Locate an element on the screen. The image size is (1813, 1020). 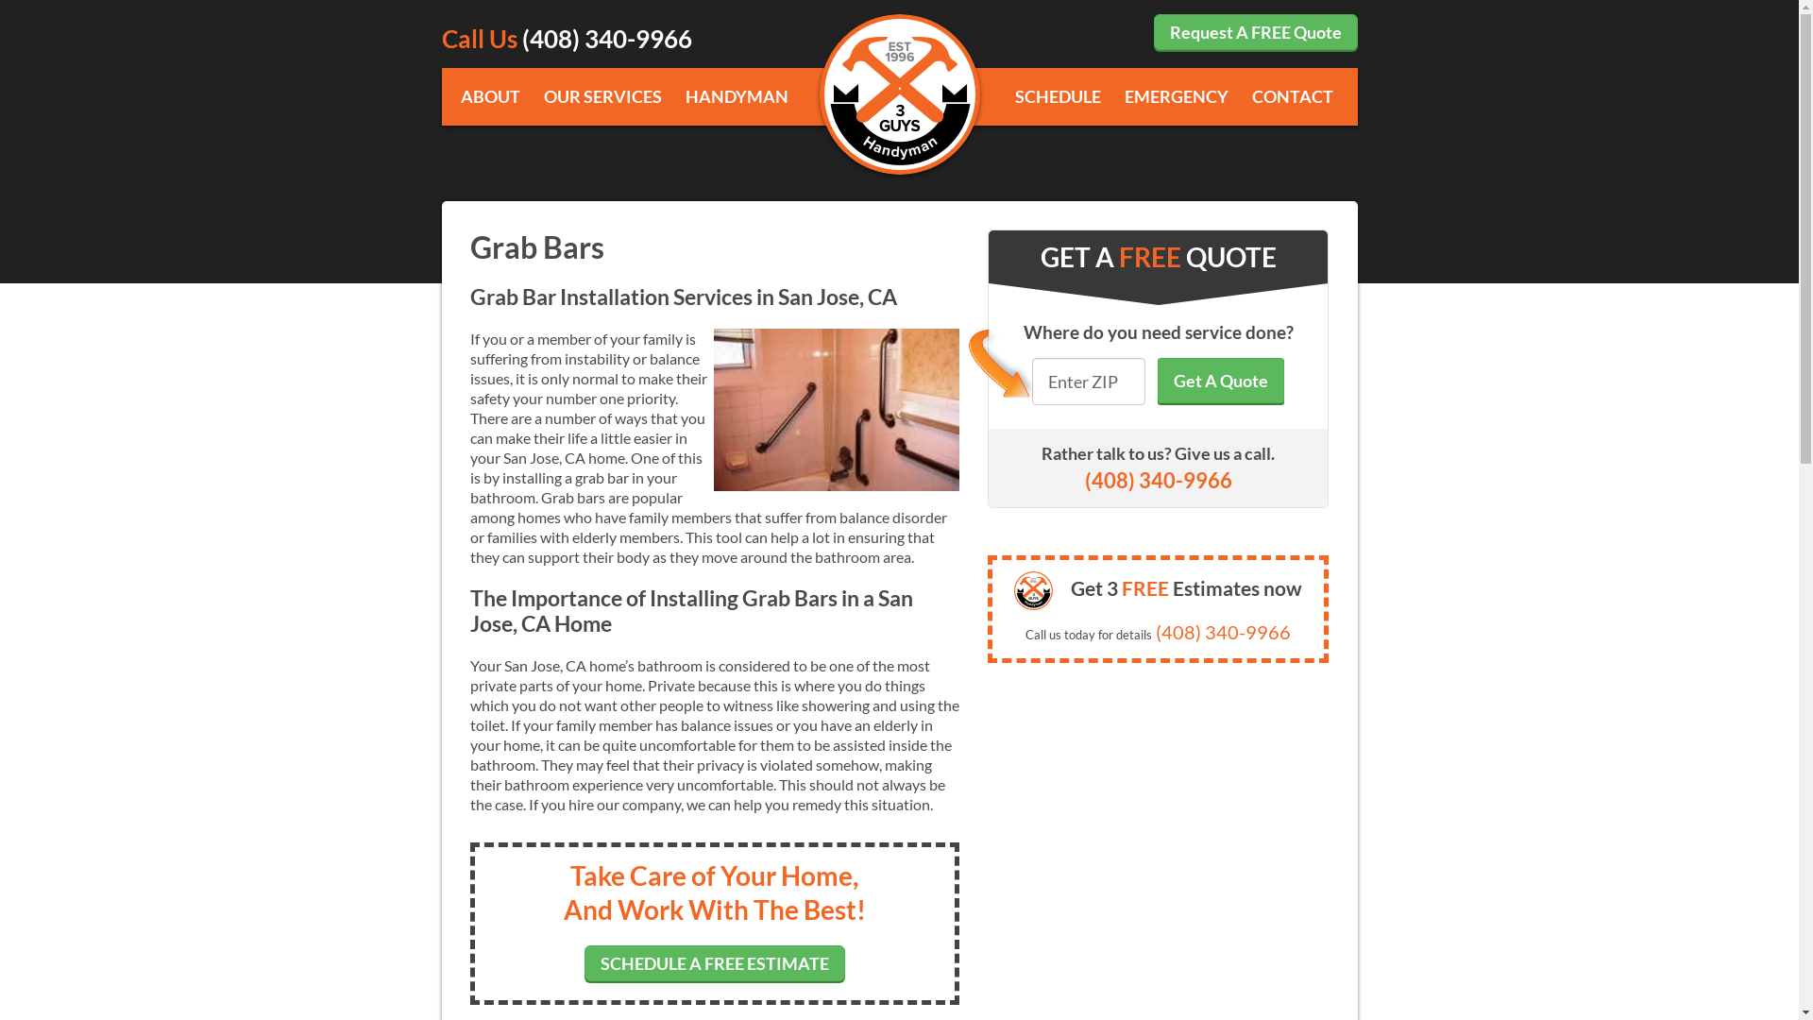
ABOUT is located at coordinates (491, 96).